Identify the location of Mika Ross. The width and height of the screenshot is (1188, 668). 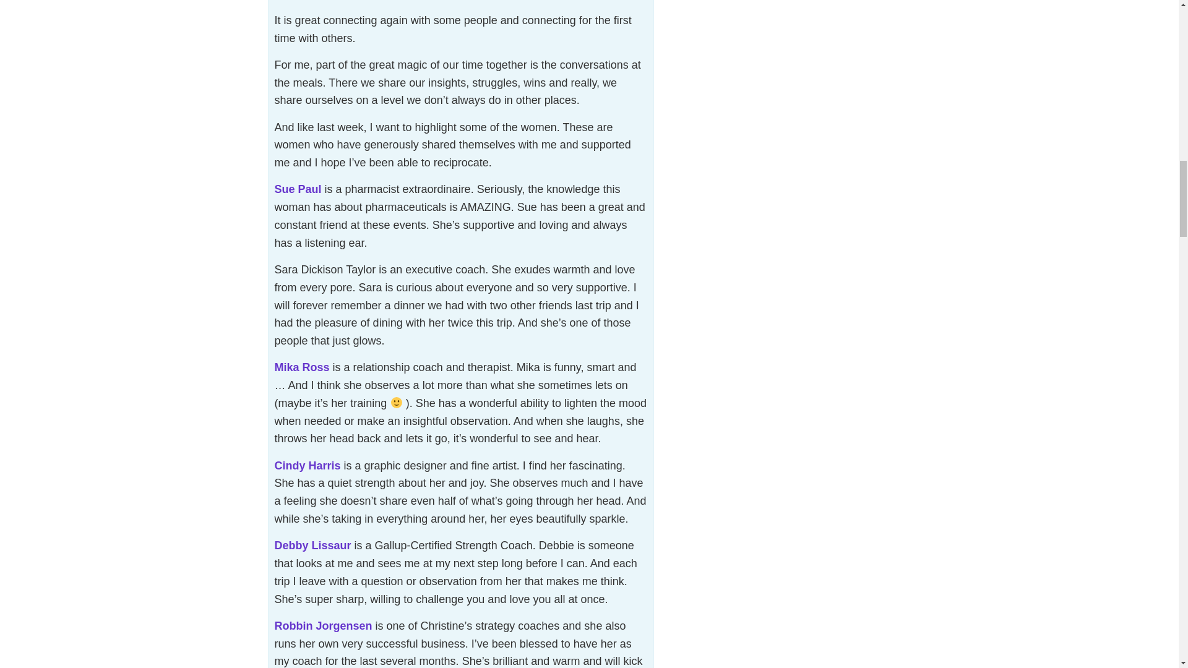
(302, 367).